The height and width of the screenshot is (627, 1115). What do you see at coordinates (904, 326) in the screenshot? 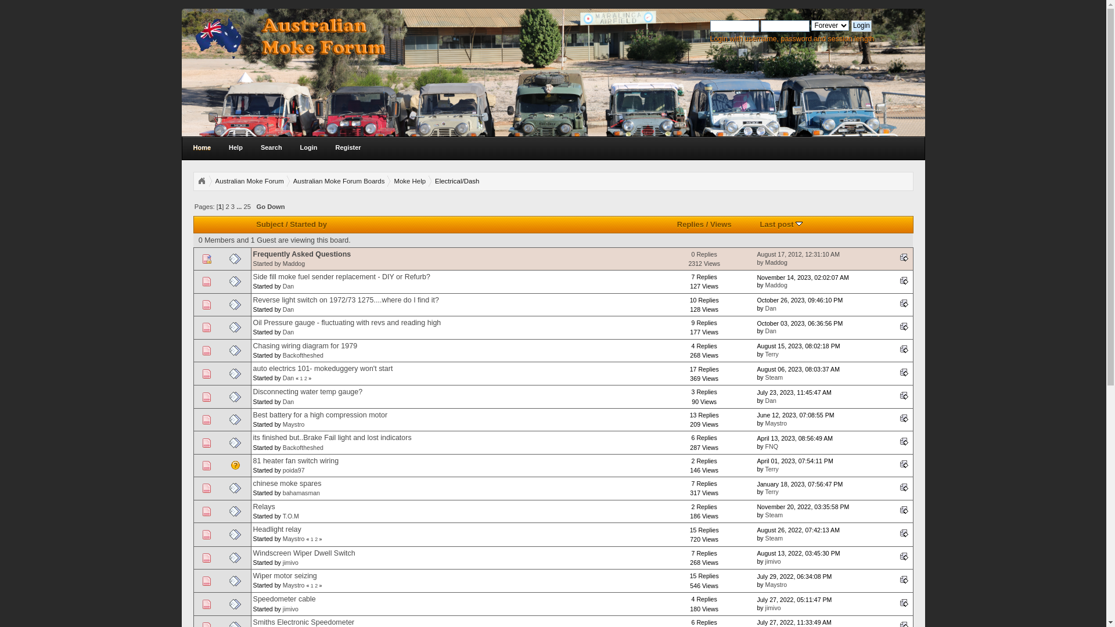
I see `Last post` at bounding box center [904, 326].